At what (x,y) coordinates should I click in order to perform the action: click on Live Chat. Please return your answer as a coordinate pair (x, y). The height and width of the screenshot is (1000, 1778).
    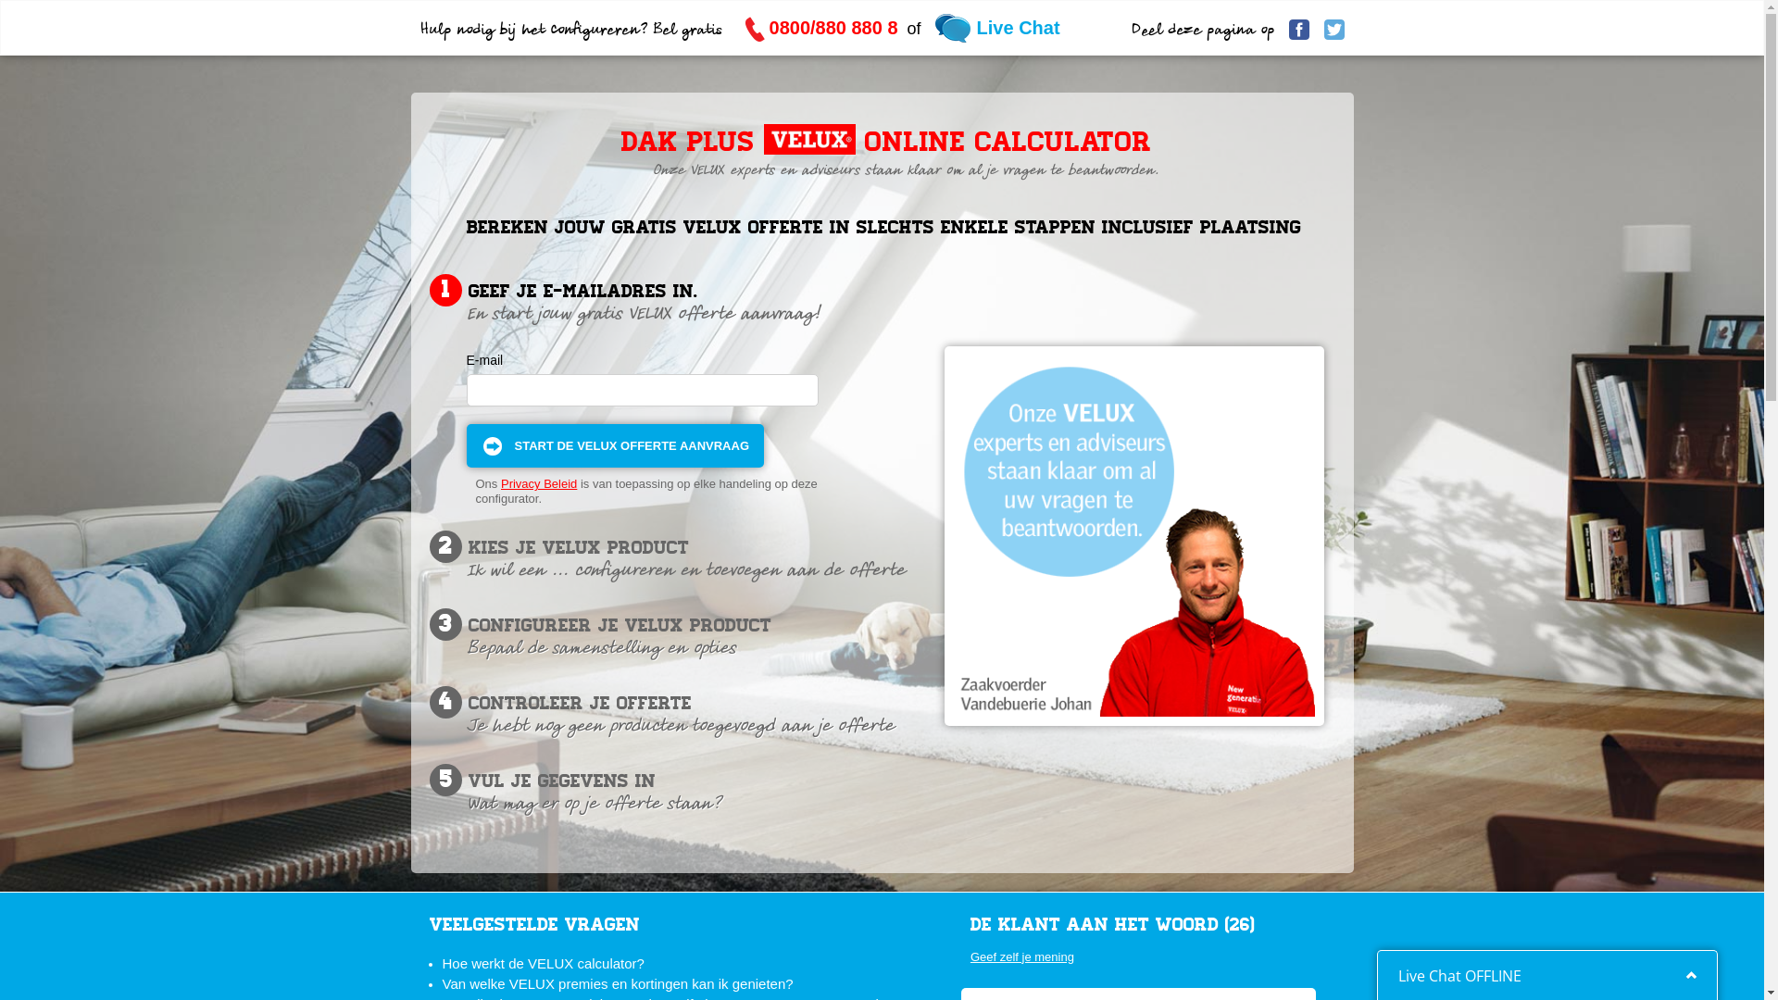
    Looking at the image, I should click on (997, 28).